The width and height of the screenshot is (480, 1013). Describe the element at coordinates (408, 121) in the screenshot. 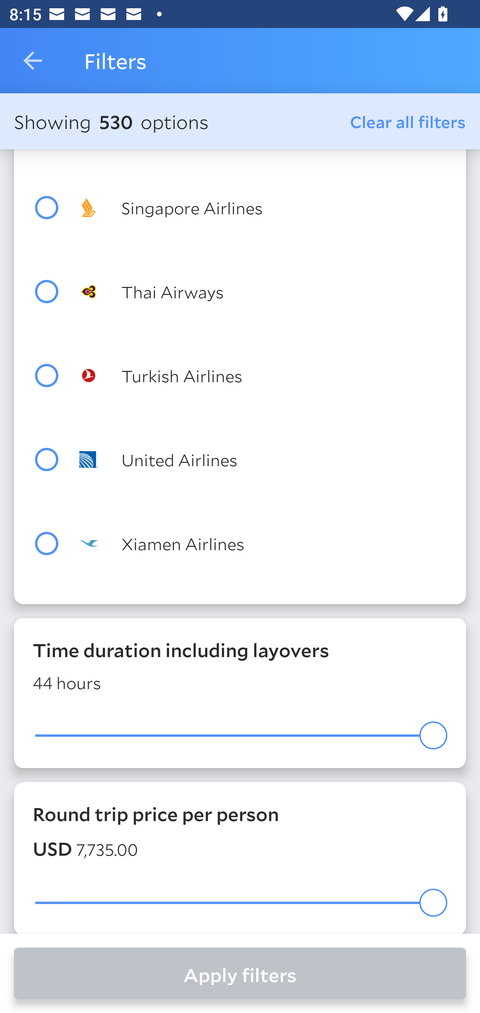

I see `Clear all filters` at that location.